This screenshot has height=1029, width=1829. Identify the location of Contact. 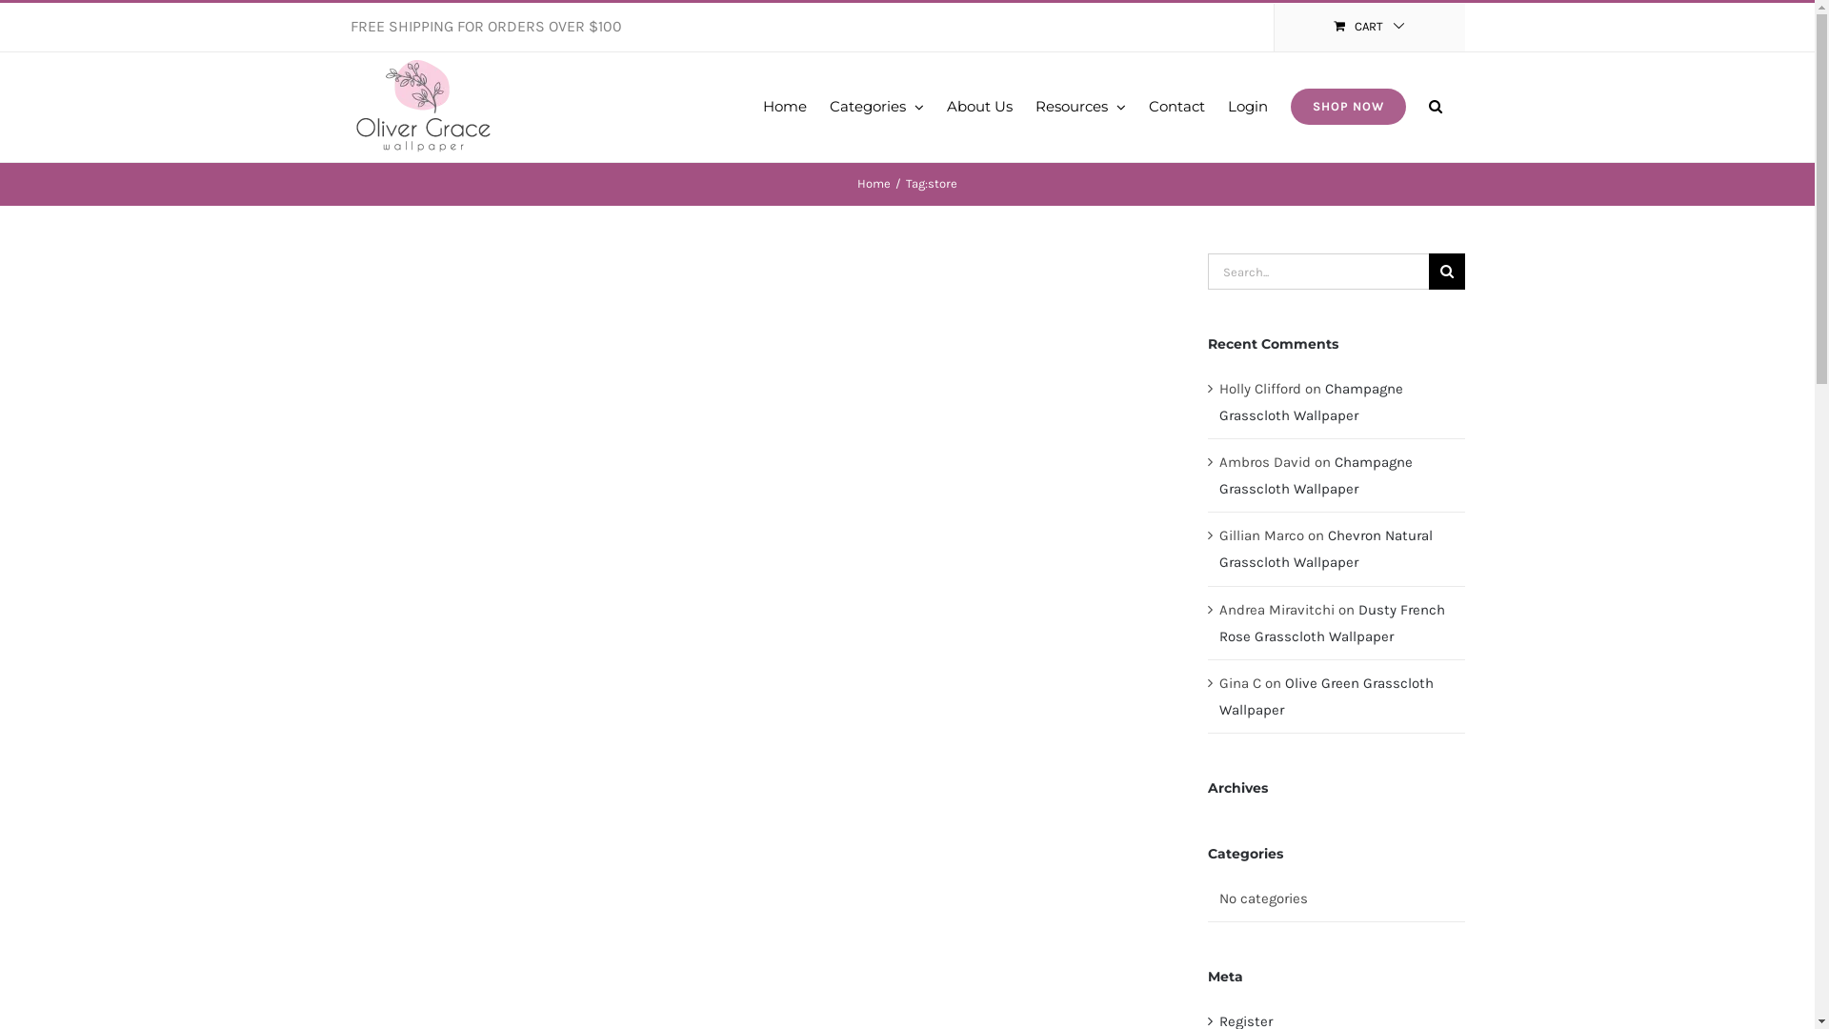
(1177, 105).